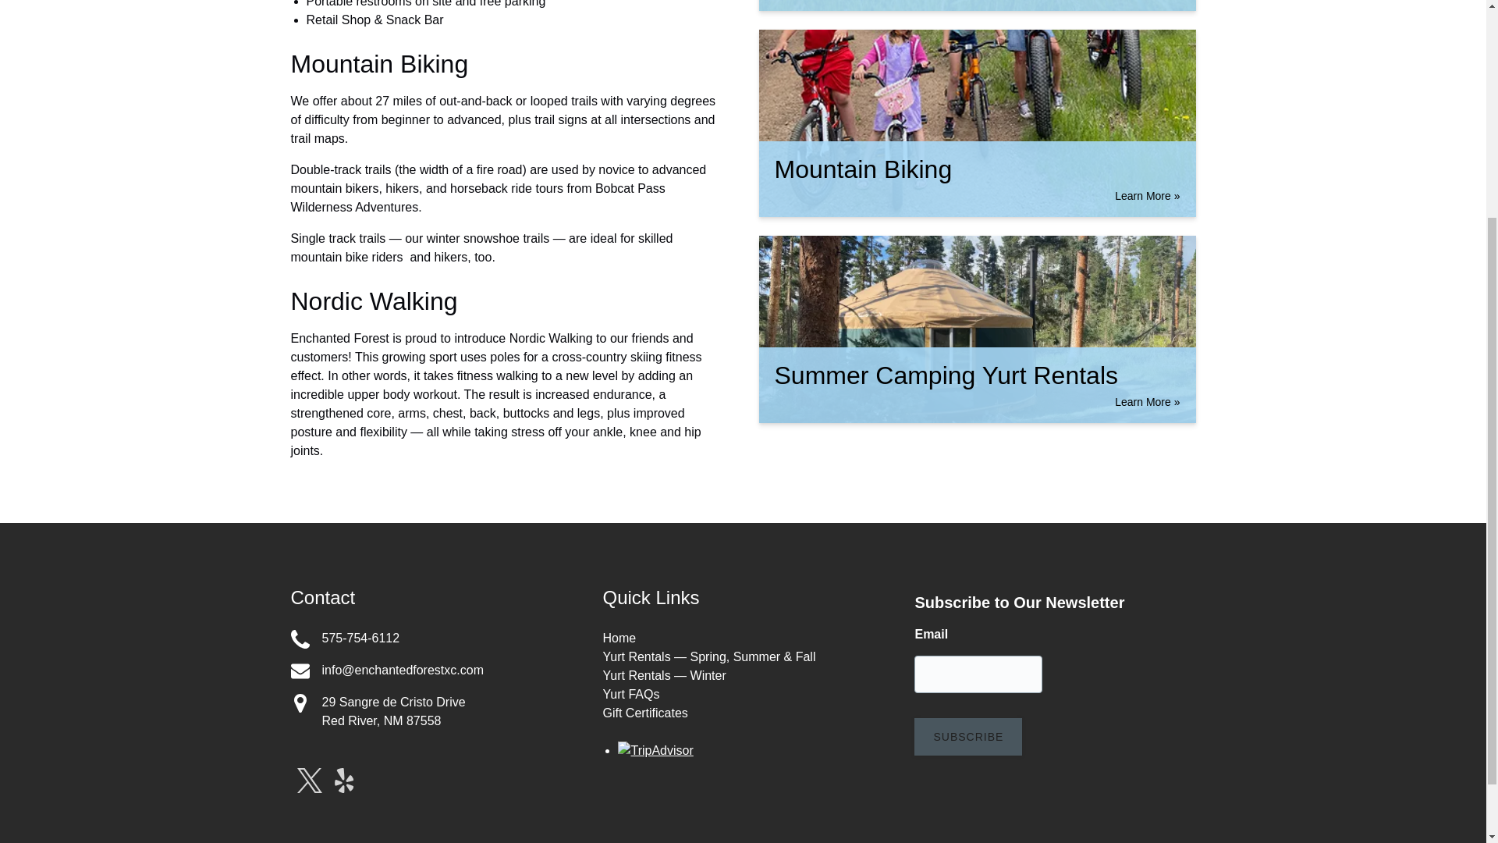 The image size is (1498, 843). What do you see at coordinates (967, 737) in the screenshot?
I see `Subscribe` at bounding box center [967, 737].